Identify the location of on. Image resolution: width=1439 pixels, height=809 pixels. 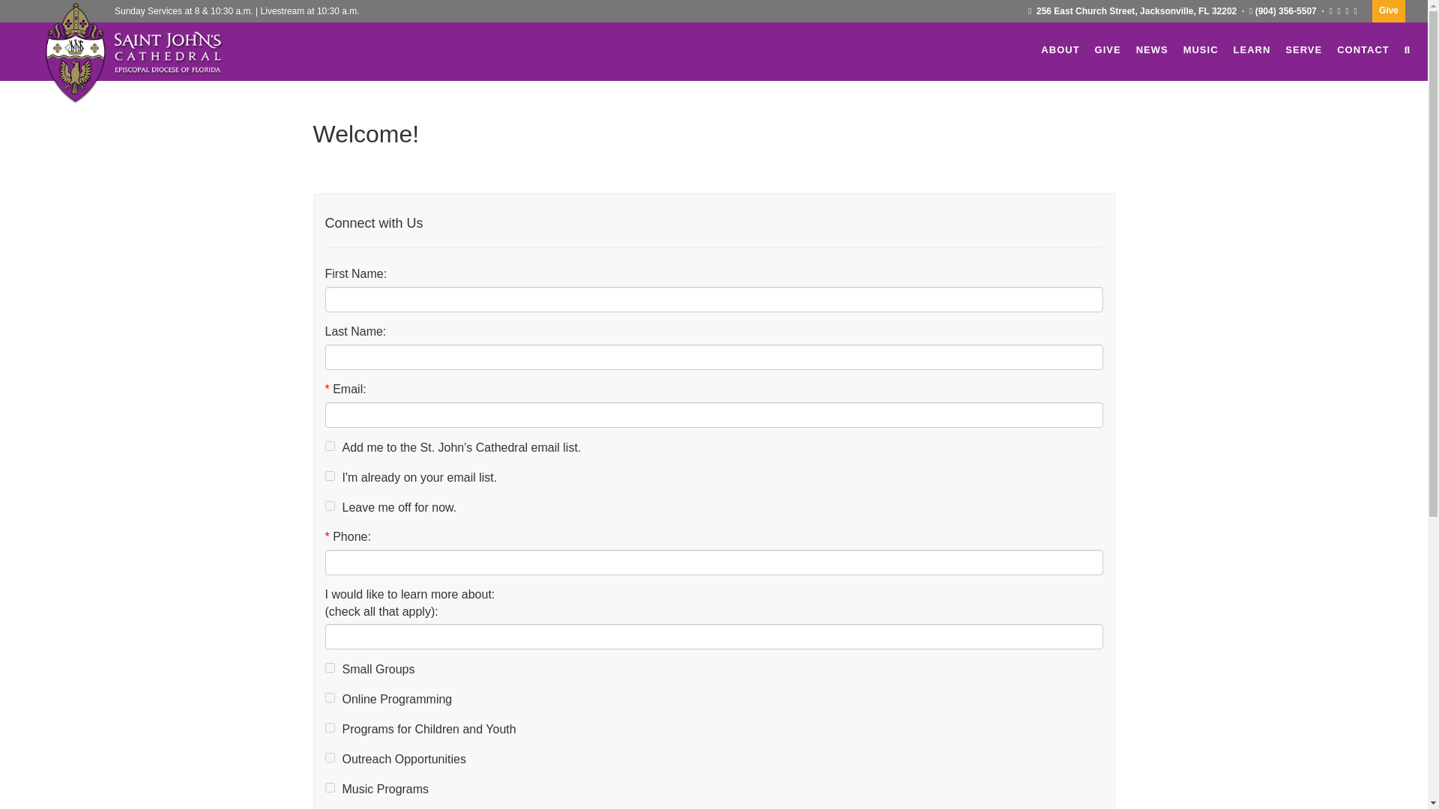
(330, 697).